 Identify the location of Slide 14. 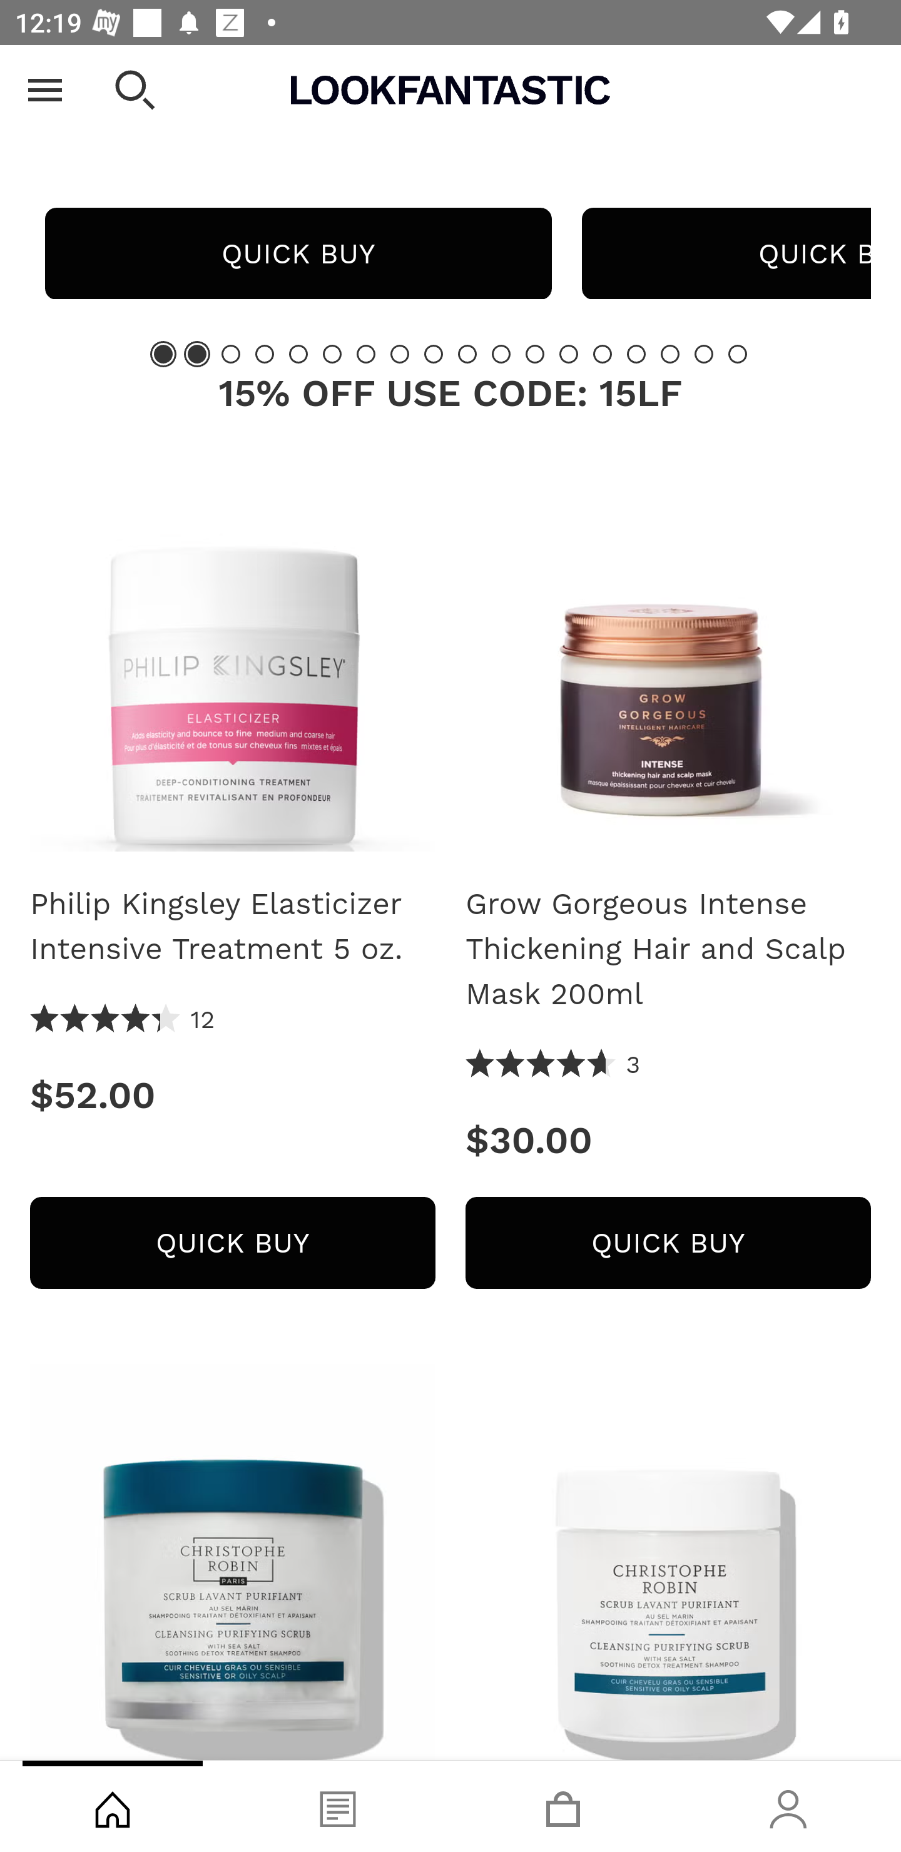
(602, 354).